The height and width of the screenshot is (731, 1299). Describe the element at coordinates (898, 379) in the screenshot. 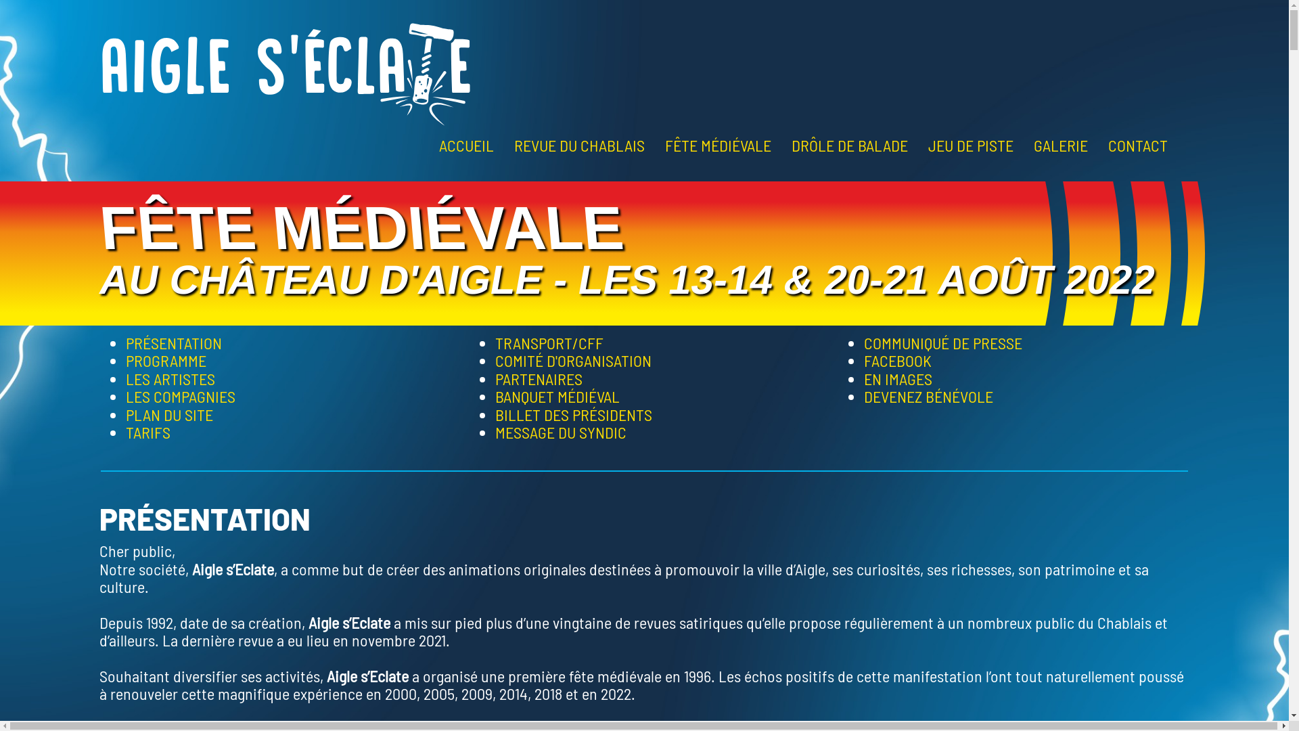

I see `EN IMAGES` at that location.